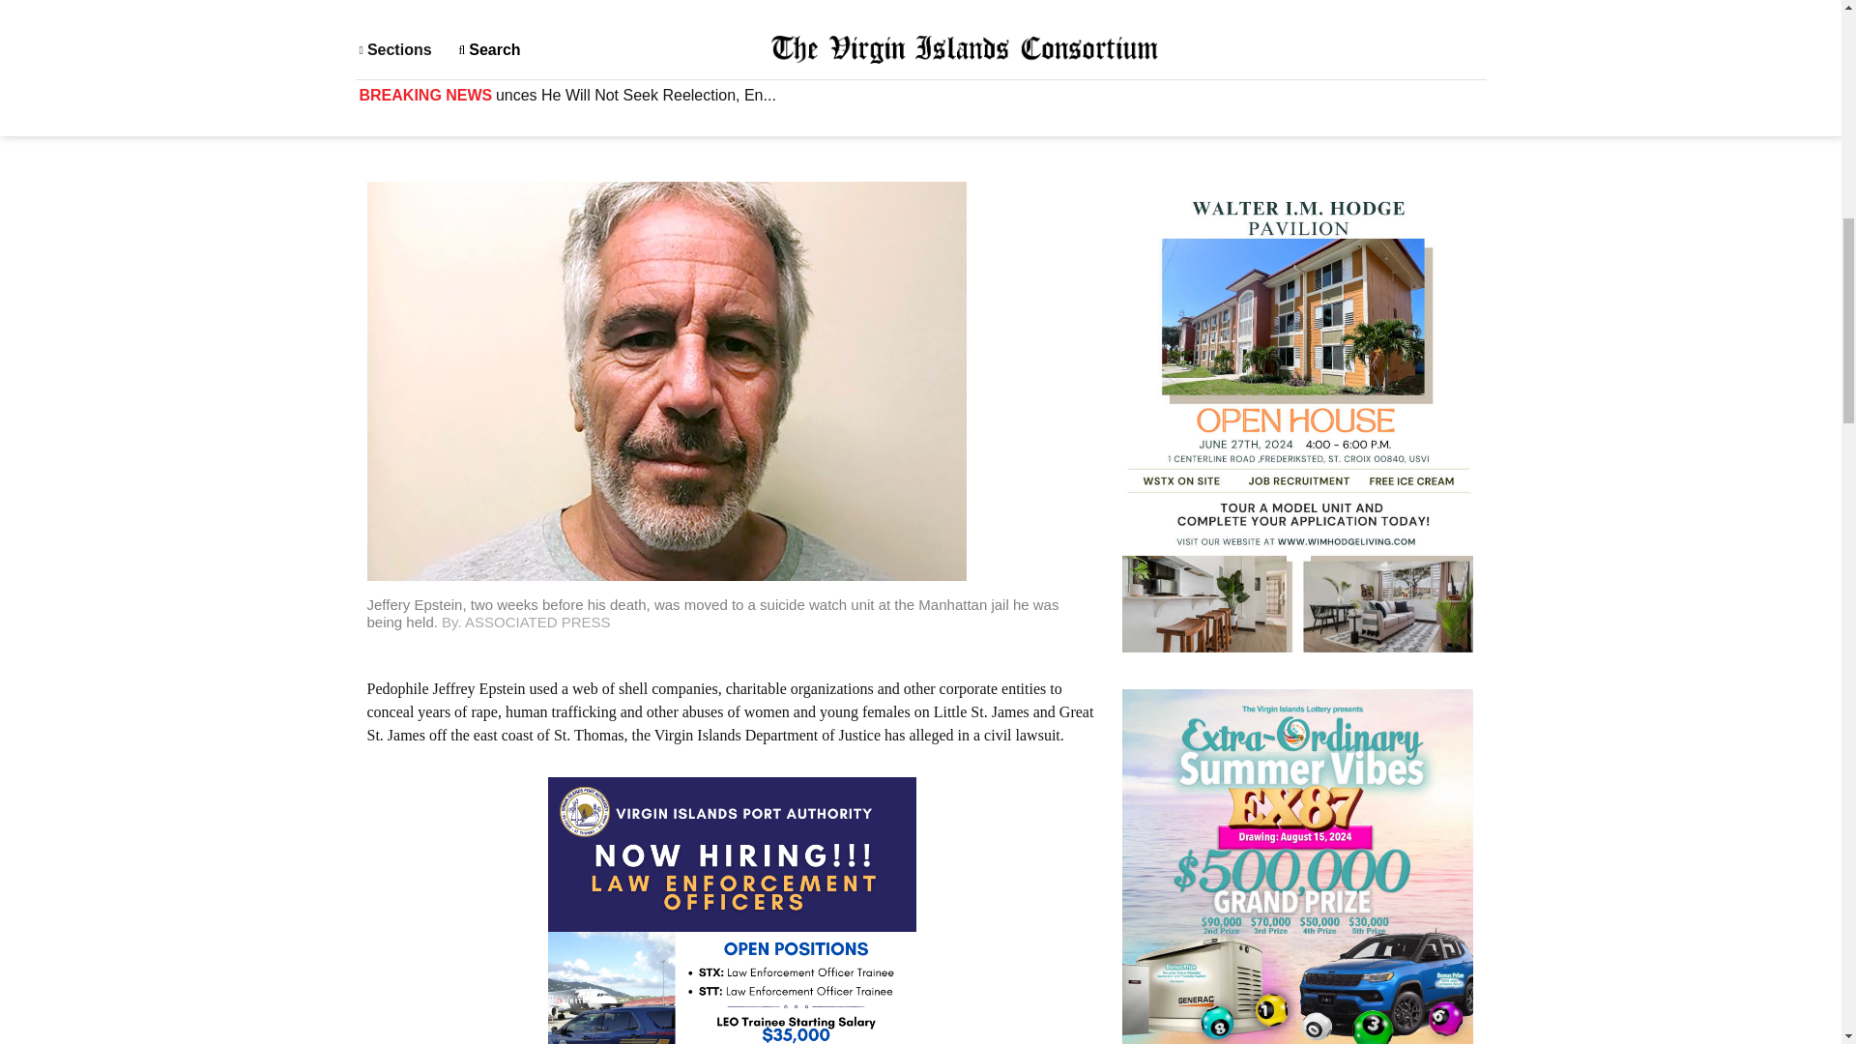 This screenshot has height=1044, width=1856. I want to click on Facebook, so click(1367, 87).